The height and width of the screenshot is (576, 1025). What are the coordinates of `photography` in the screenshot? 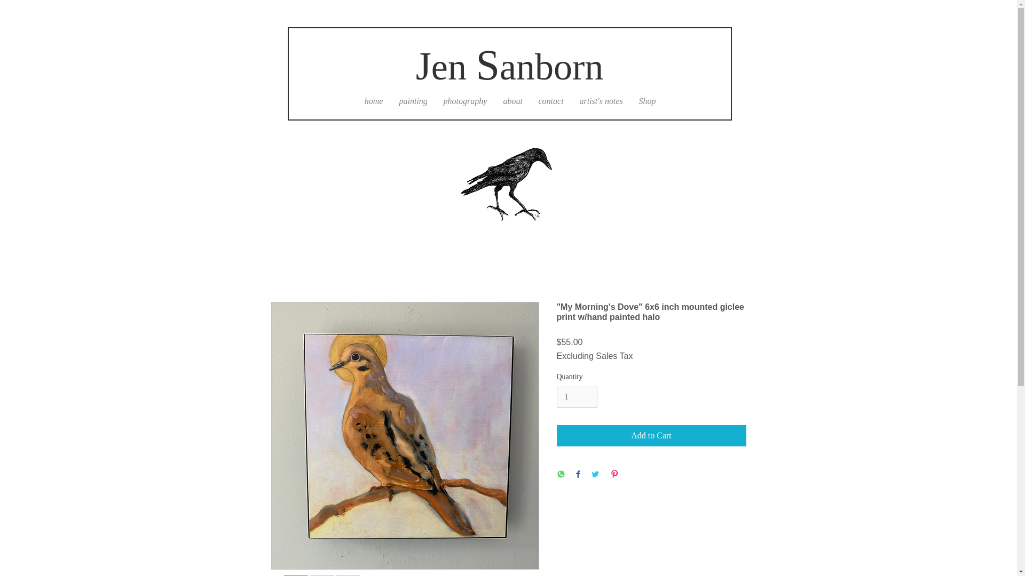 It's located at (466, 101).